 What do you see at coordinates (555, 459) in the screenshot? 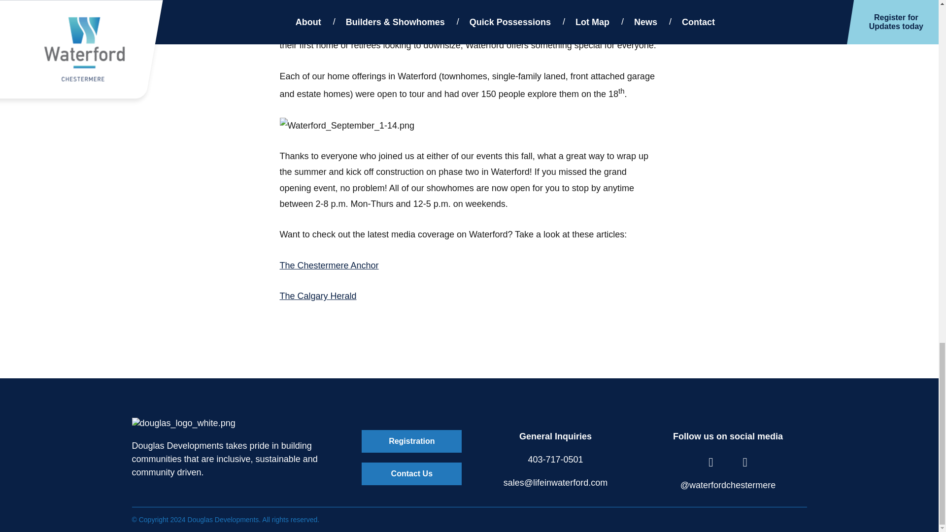
I see `403-717-0501` at bounding box center [555, 459].